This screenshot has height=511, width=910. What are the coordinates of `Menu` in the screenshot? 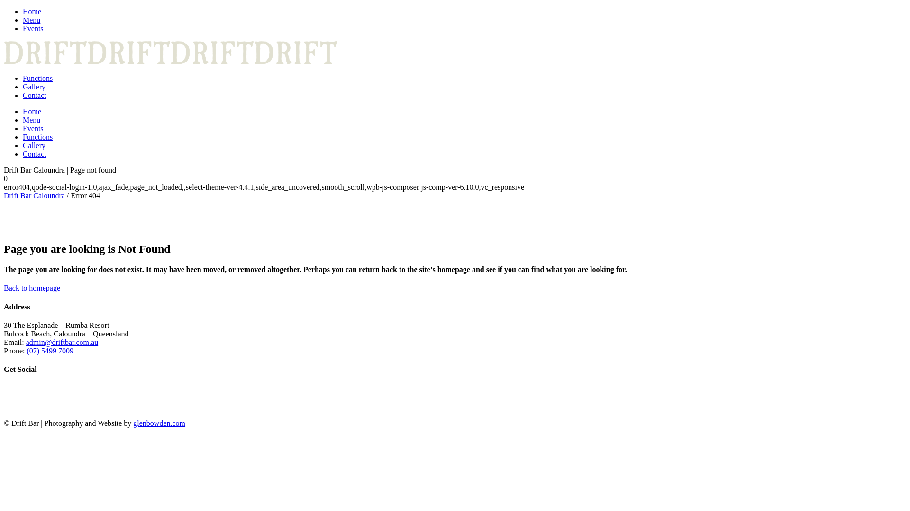 It's located at (31, 20).